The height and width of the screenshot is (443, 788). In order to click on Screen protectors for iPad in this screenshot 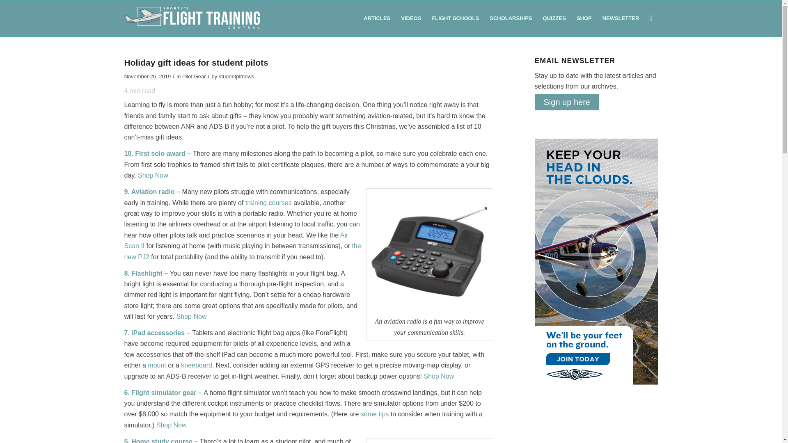, I will do `click(153, 176)`.